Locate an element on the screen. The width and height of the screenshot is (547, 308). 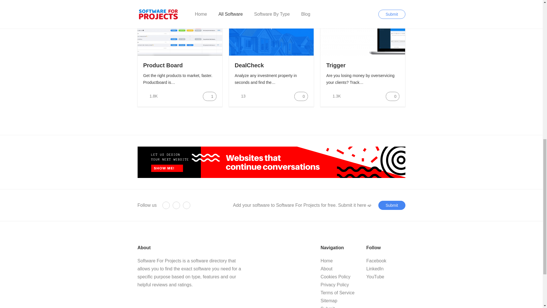
Home is located at coordinates (326, 261).